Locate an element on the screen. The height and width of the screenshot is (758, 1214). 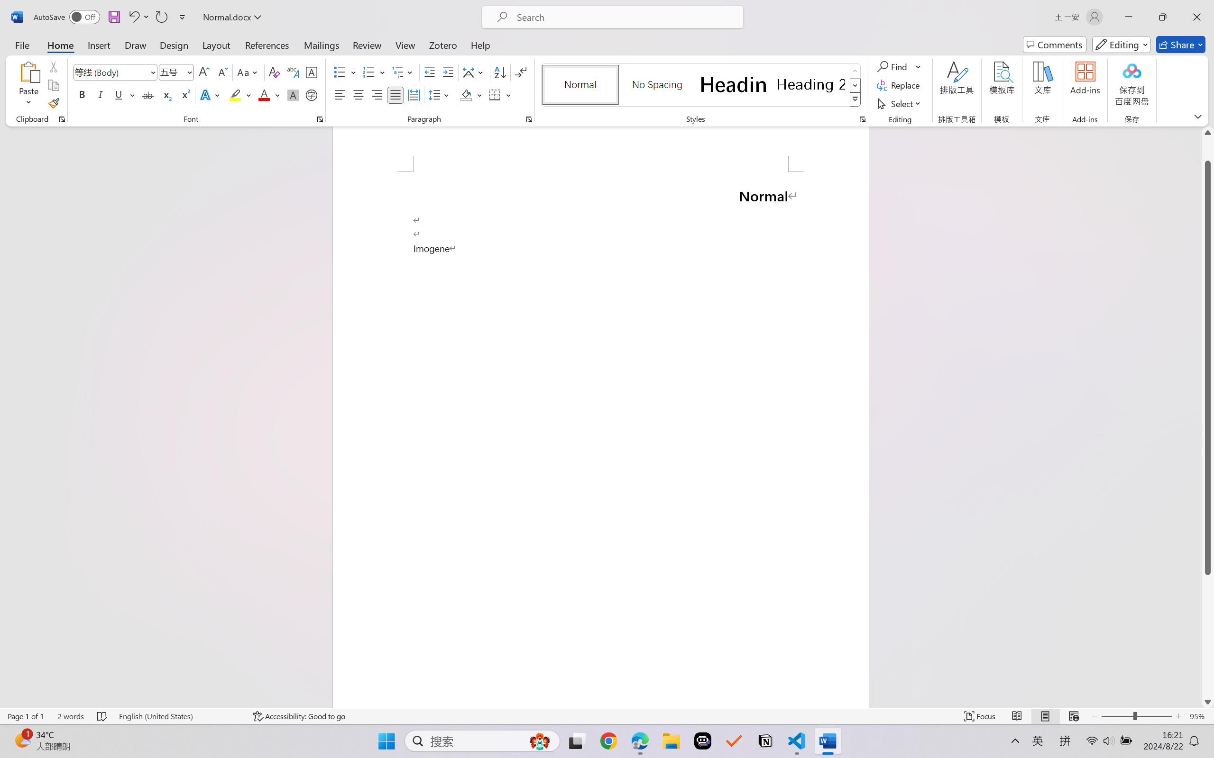
Help is located at coordinates (480, 45).